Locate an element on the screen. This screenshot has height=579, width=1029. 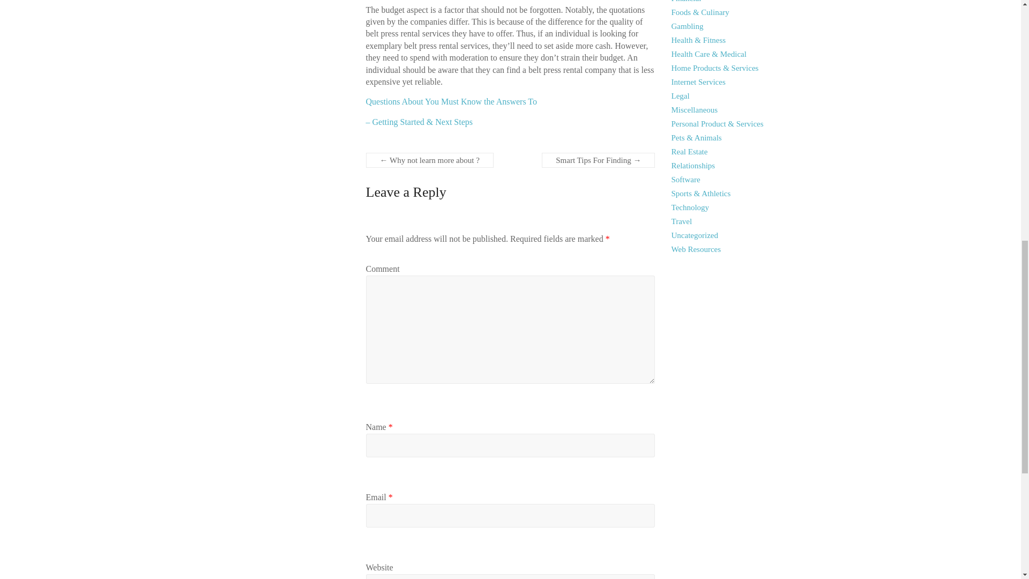
Financial is located at coordinates (687, 1).